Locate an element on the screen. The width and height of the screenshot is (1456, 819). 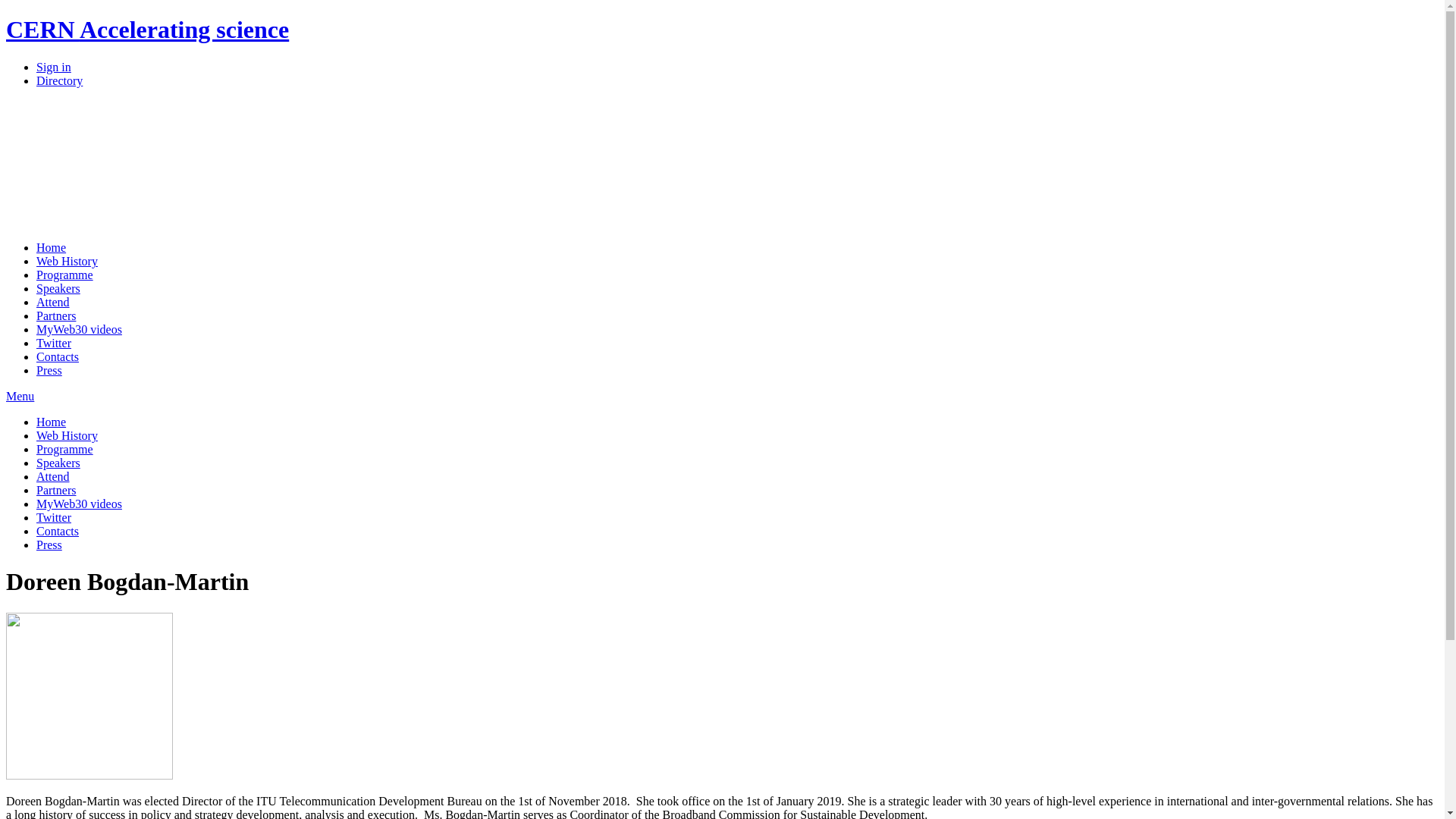
Speakers is located at coordinates (58, 288).